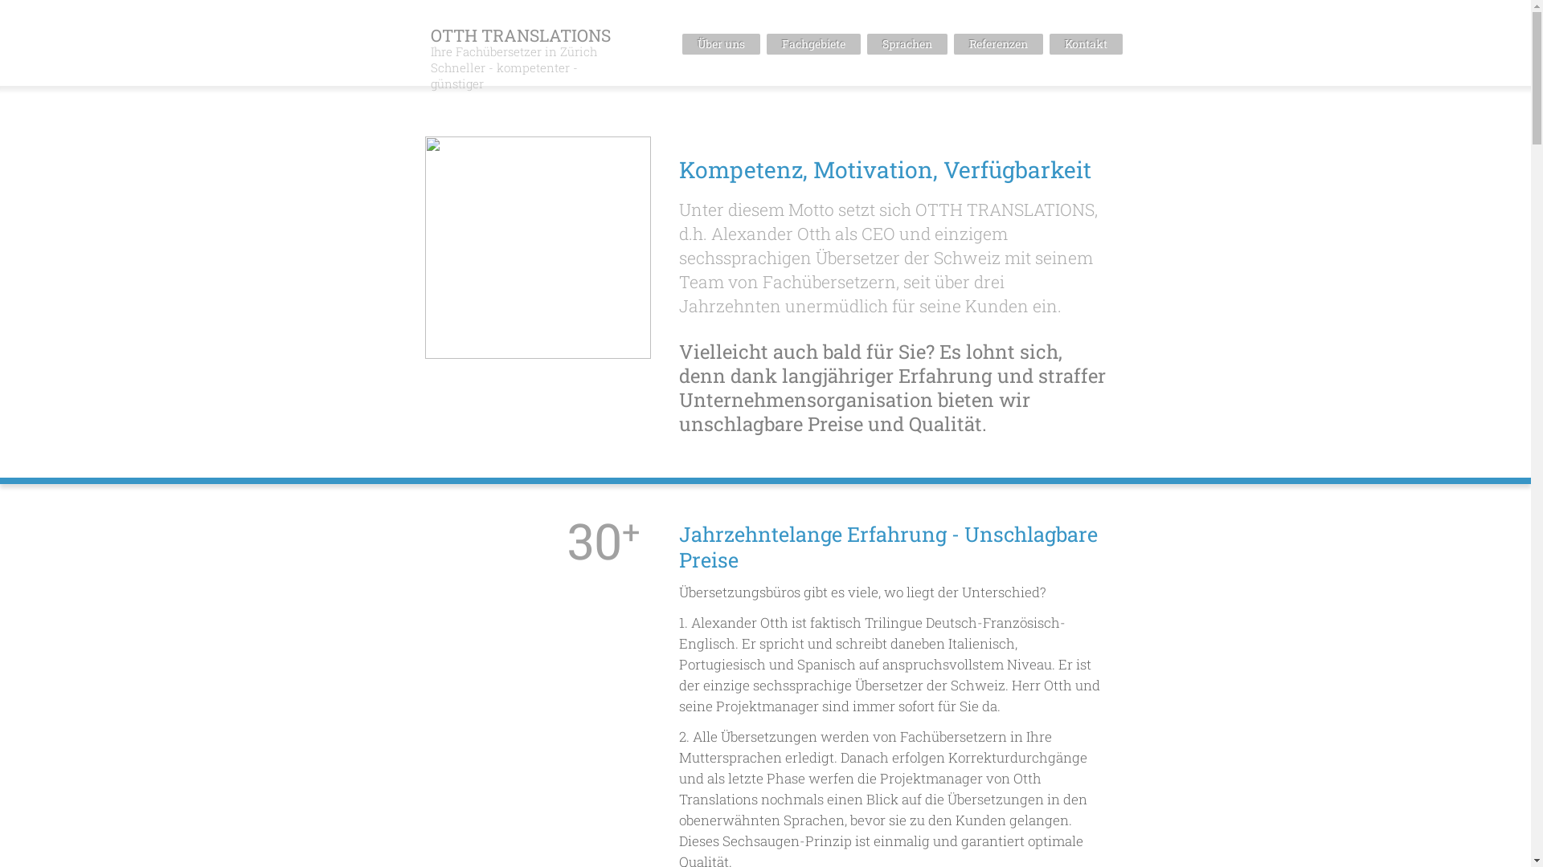 The image size is (1543, 867). Describe the element at coordinates (521, 35) in the screenshot. I see `OTTH TRANSLATIONS` at that location.